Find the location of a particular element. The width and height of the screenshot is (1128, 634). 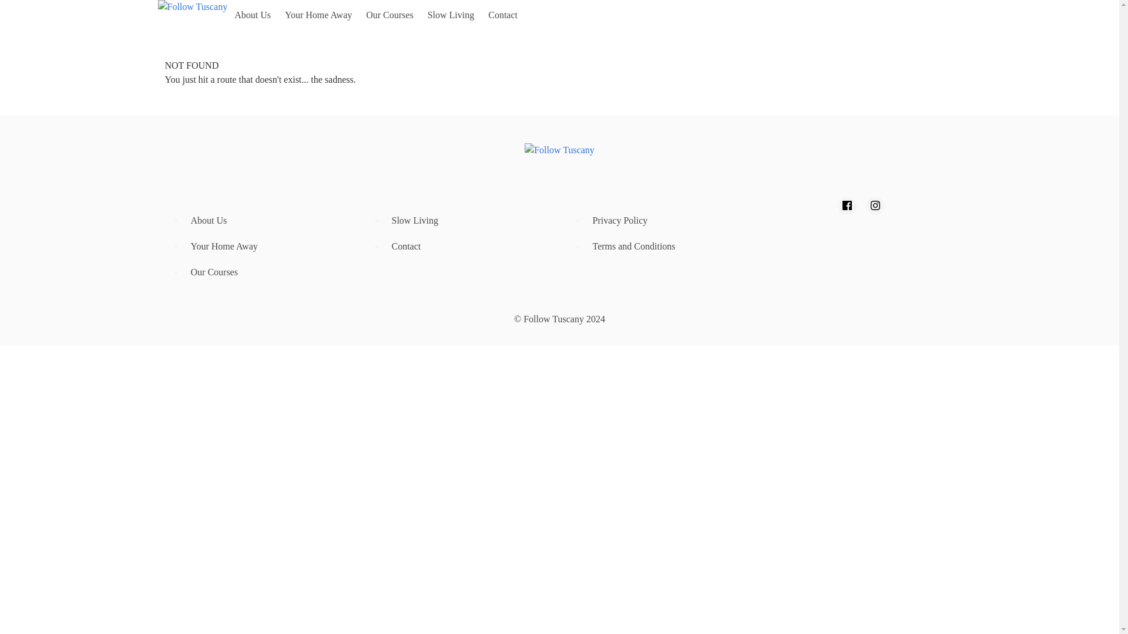

Our Courses is located at coordinates (389, 15).